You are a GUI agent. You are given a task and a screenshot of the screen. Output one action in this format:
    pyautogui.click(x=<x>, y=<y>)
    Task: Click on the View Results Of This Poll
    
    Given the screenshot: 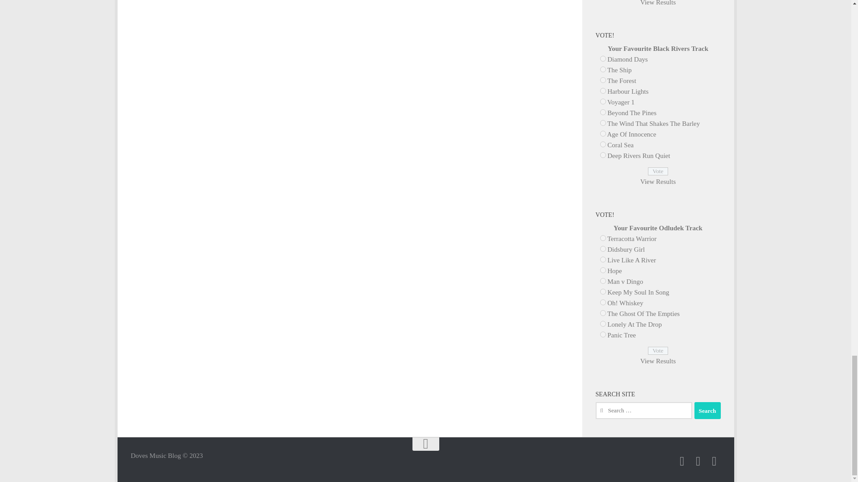 What is the action you would take?
    pyautogui.click(x=658, y=3)
    